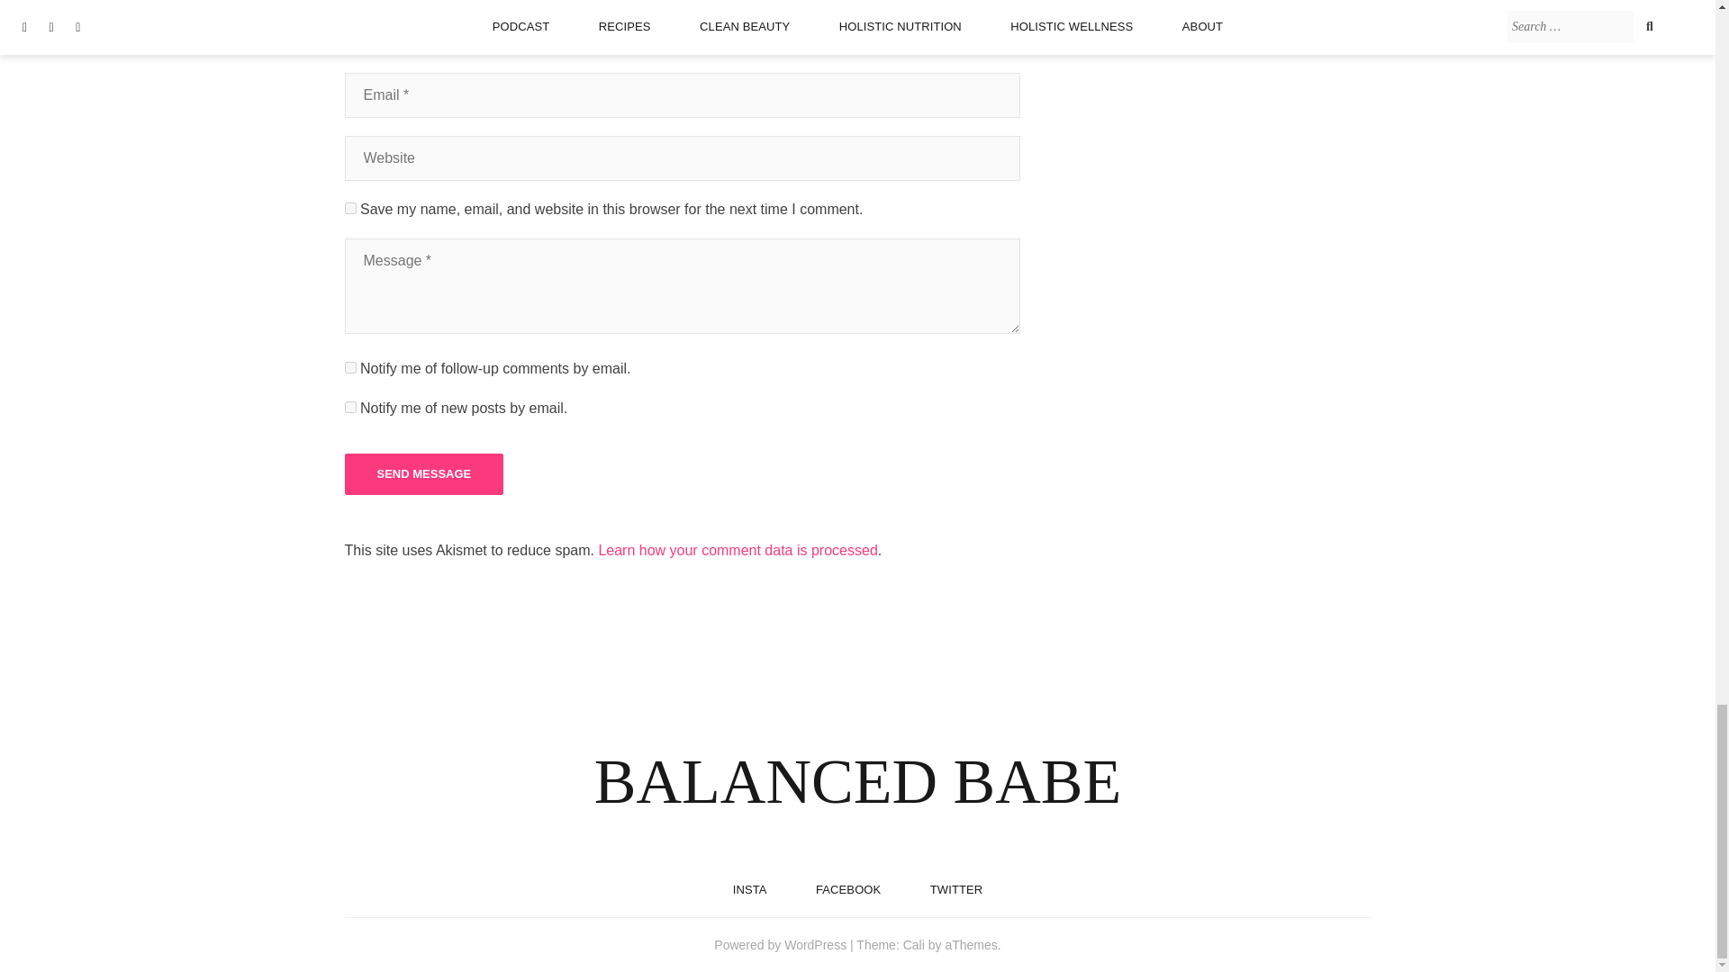 The height and width of the screenshot is (972, 1729). Describe the element at coordinates (349, 367) in the screenshot. I see `subscribe` at that location.